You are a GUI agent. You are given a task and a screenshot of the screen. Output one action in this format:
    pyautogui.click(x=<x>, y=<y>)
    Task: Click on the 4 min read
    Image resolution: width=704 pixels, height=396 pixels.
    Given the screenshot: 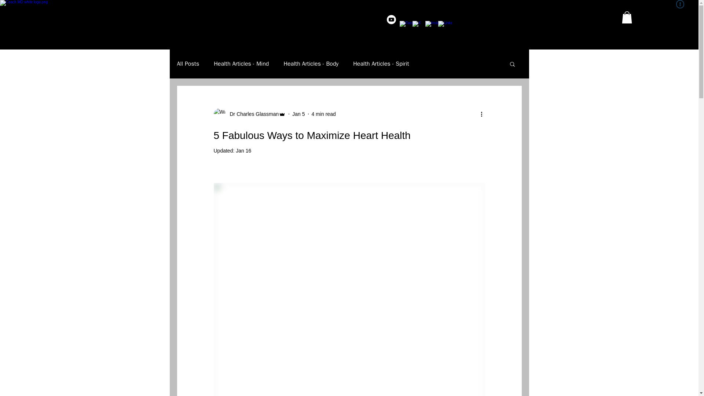 What is the action you would take?
    pyautogui.click(x=323, y=114)
    